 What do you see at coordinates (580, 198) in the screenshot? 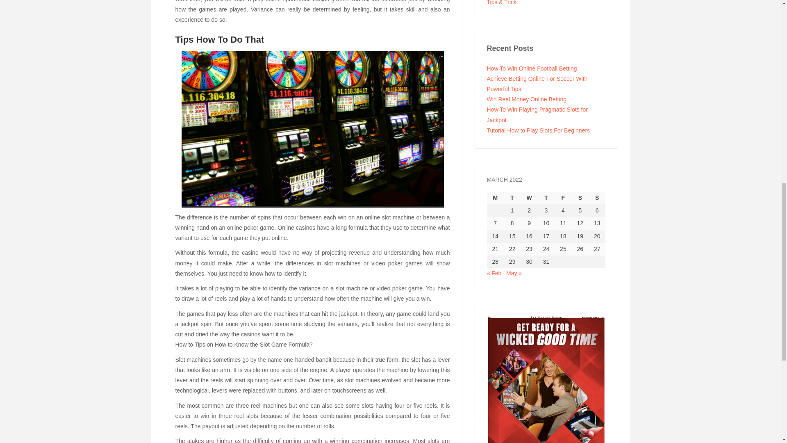
I see `Saturday` at bounding box center [580, 198].